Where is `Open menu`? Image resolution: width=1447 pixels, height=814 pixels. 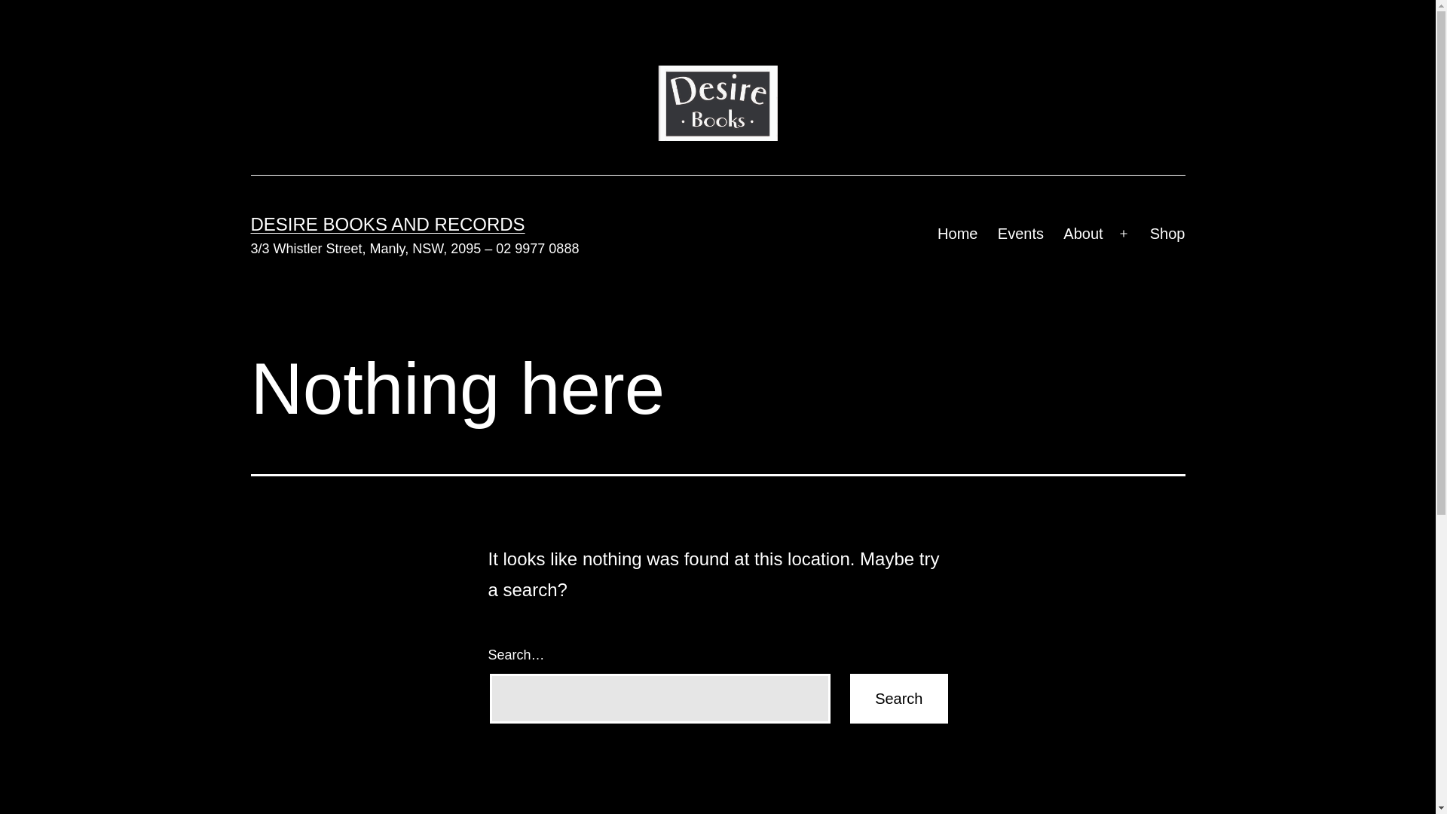 Open menu is located at coordinates (1124, 234).